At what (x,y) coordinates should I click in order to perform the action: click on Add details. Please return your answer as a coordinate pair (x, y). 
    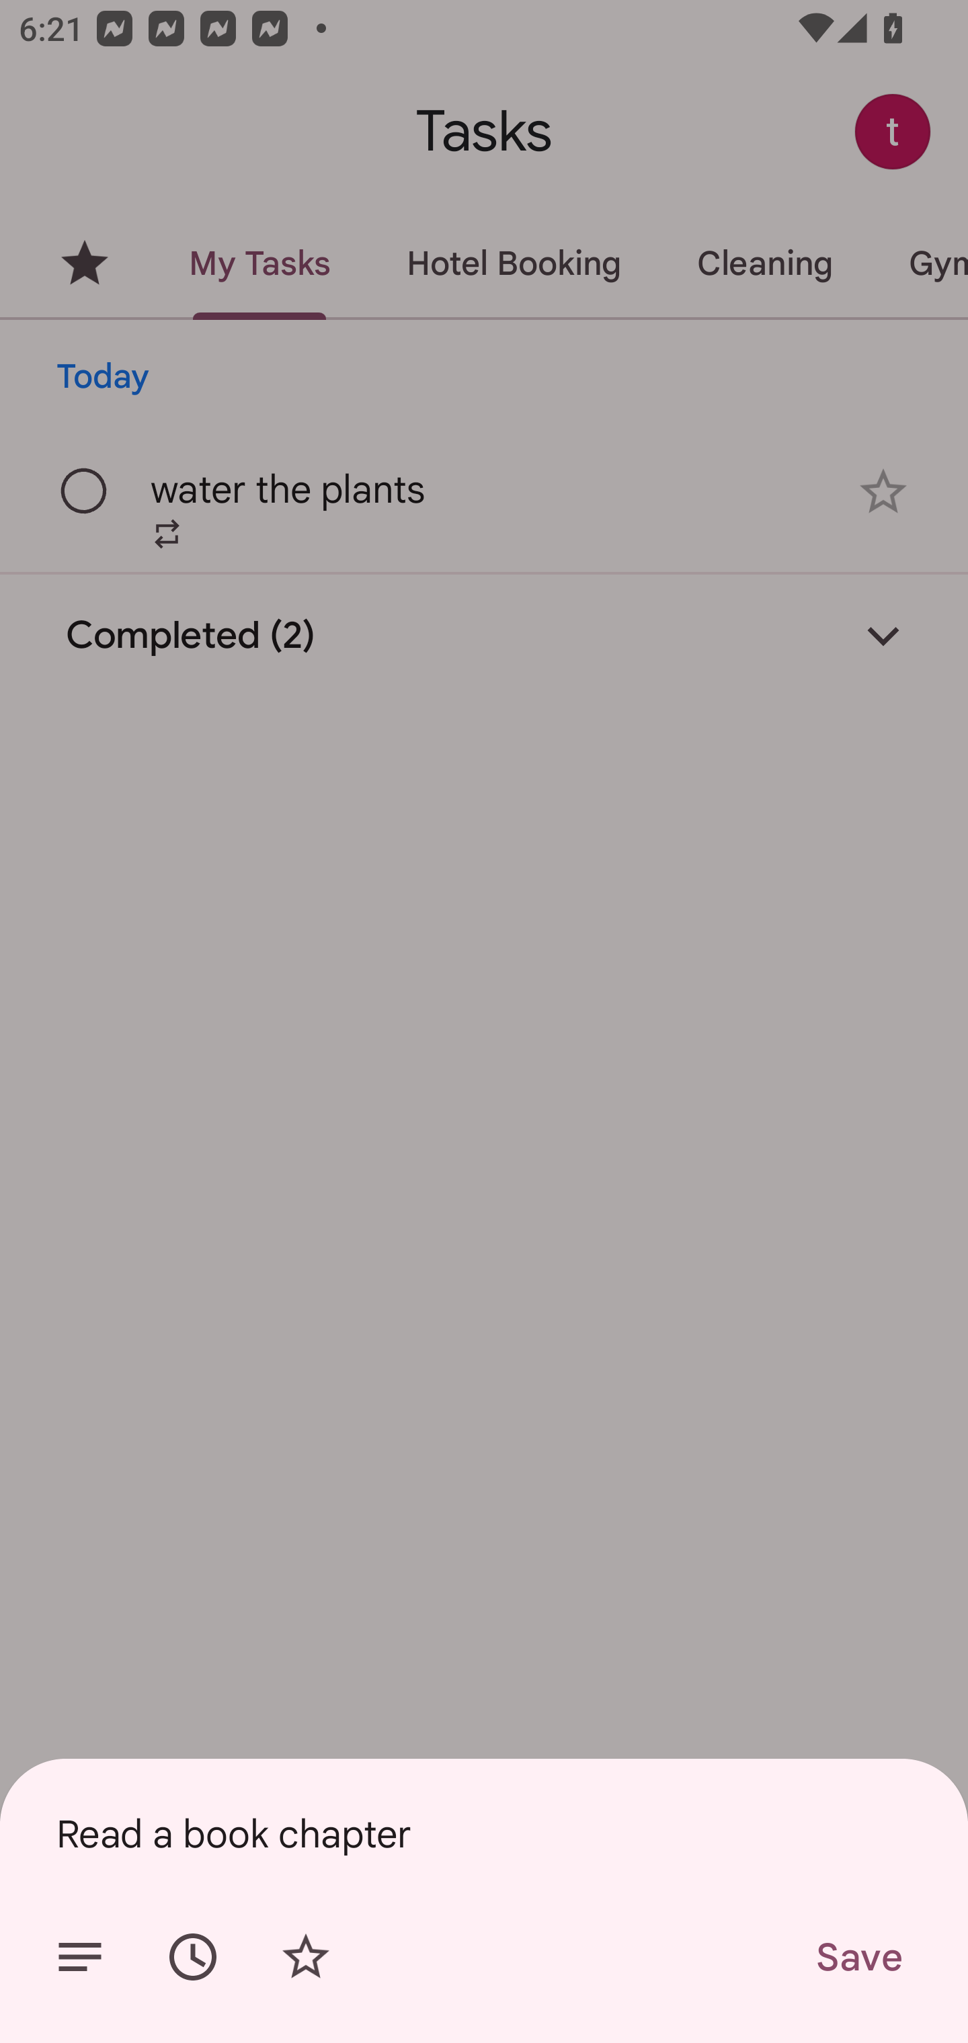
    Looking at the image, I should click on (79, 1957).